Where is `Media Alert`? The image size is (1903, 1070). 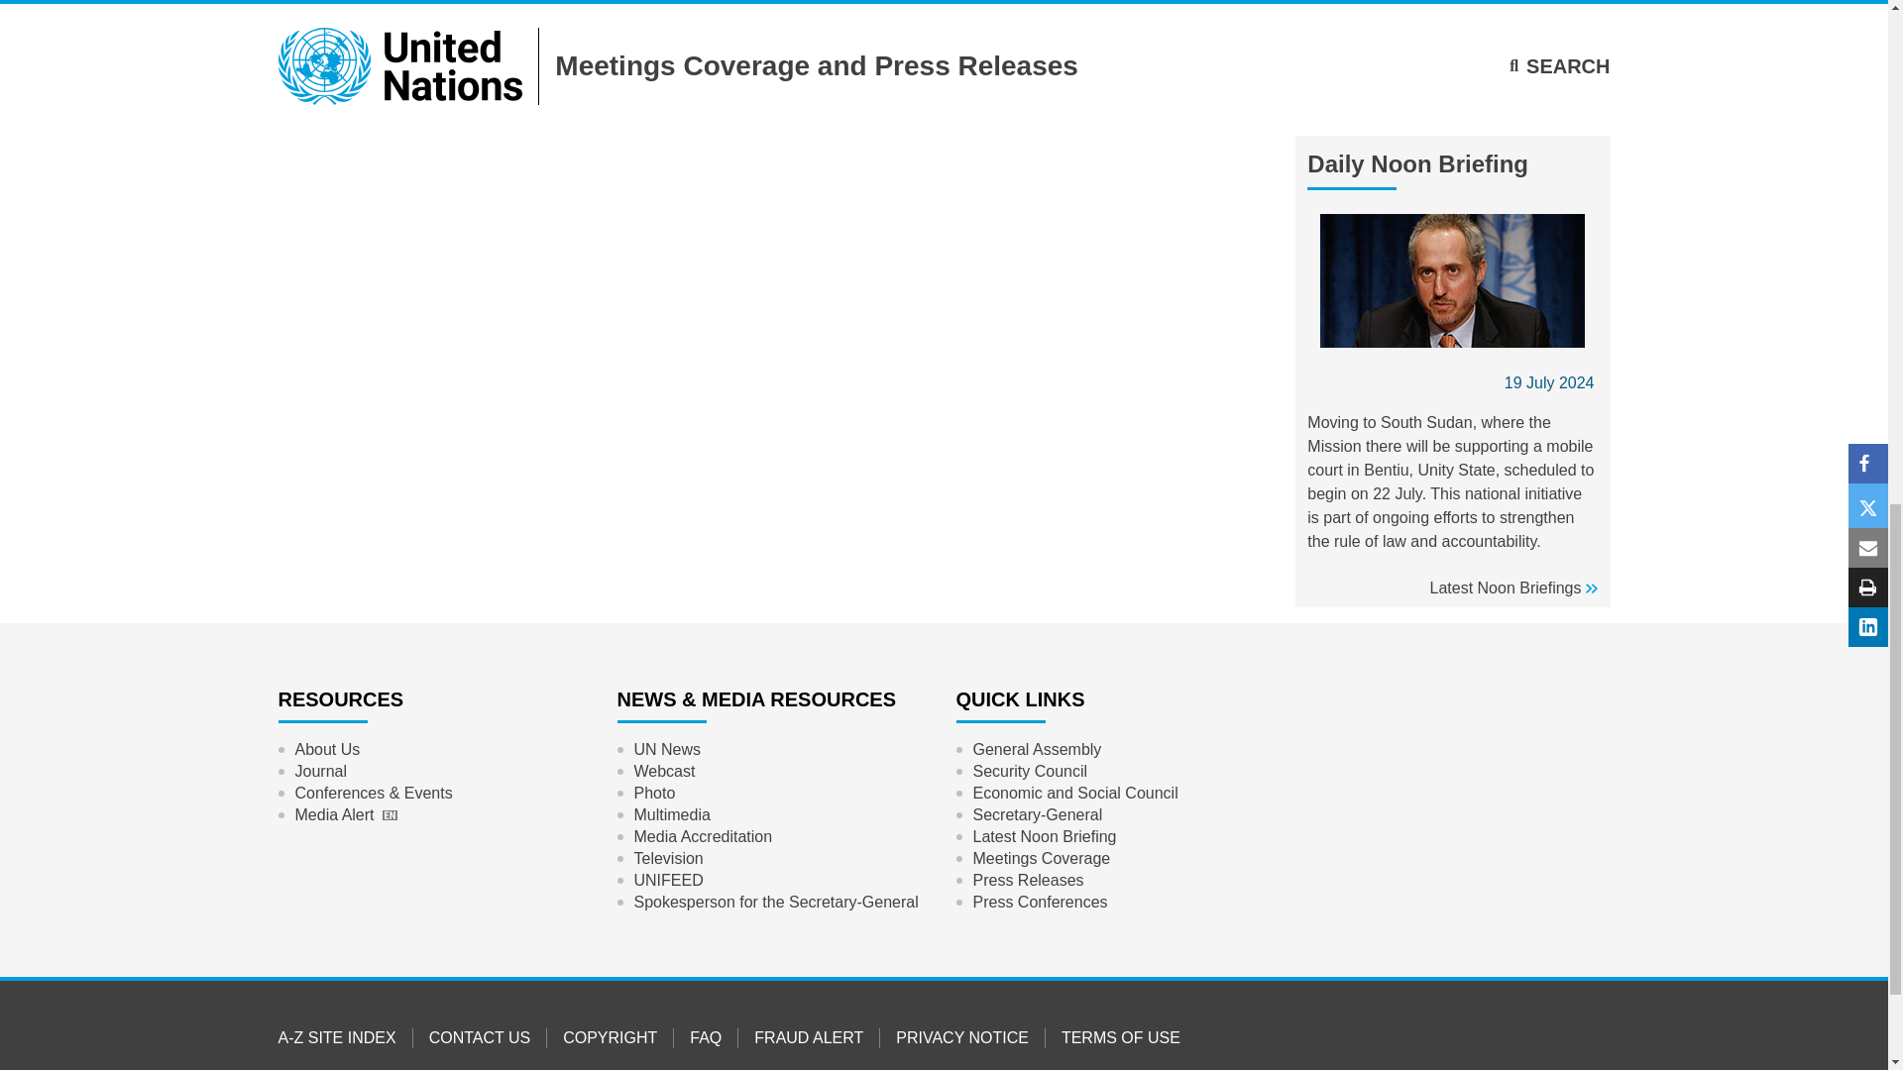
Media Alert is located at coordinates (345, 814).